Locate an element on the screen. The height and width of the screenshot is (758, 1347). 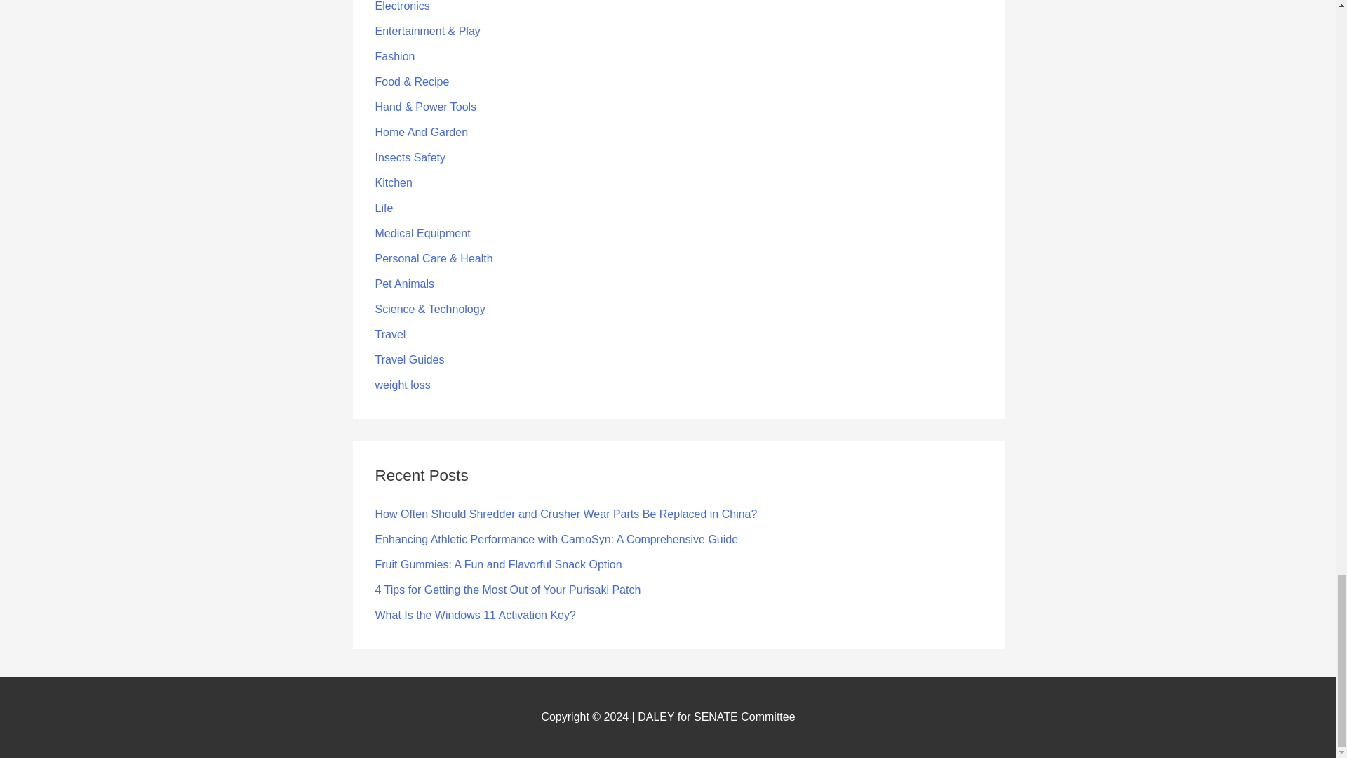
weight loss is located at coordinates (401, 385).